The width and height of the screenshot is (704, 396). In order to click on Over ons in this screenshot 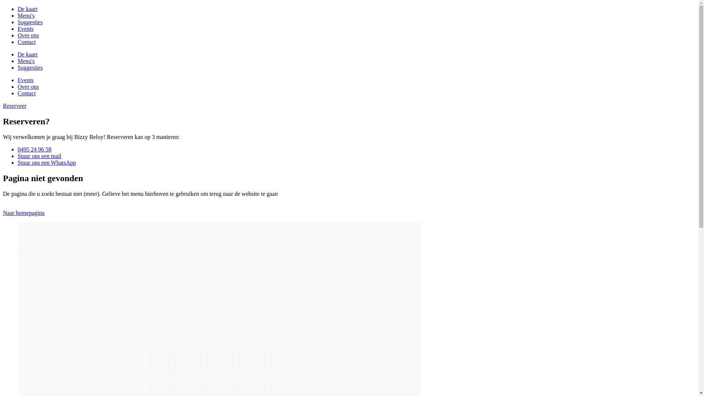, I will do `click(28, 87)`.